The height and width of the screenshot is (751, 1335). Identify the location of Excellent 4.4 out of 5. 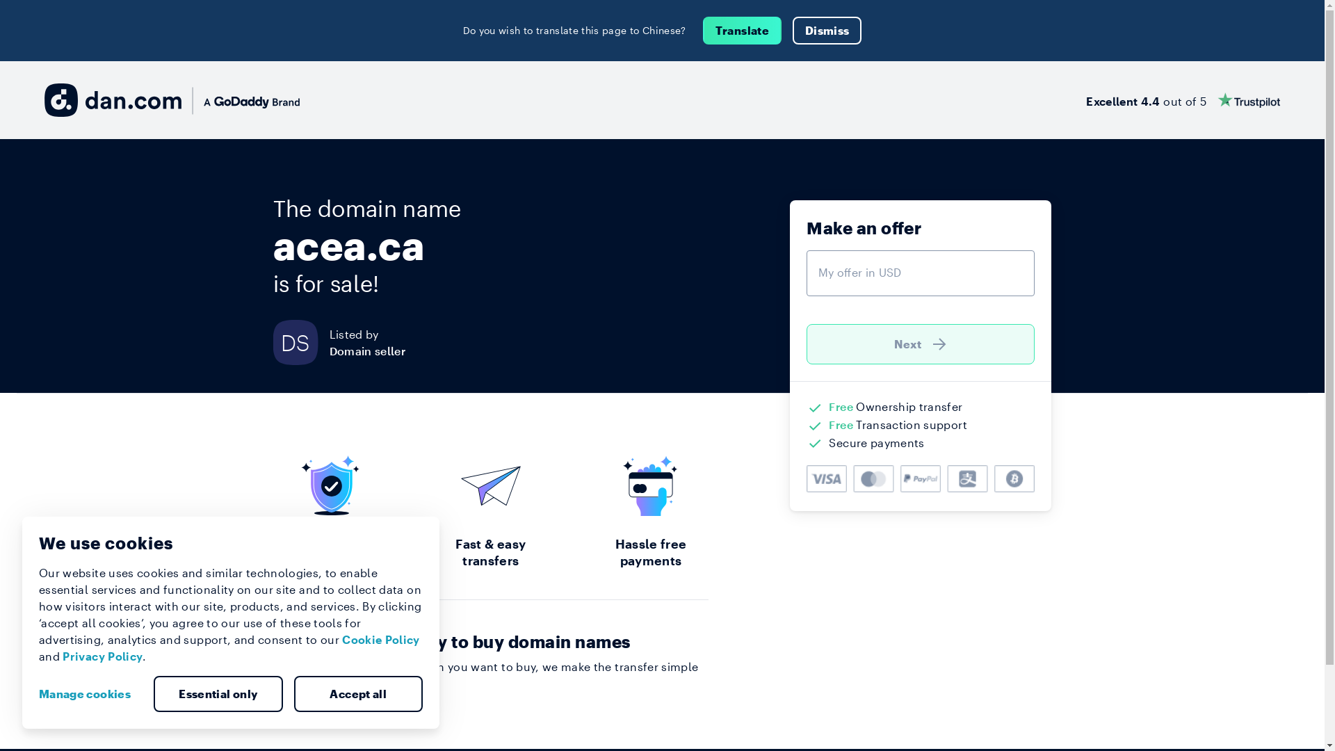
(1183, 100).